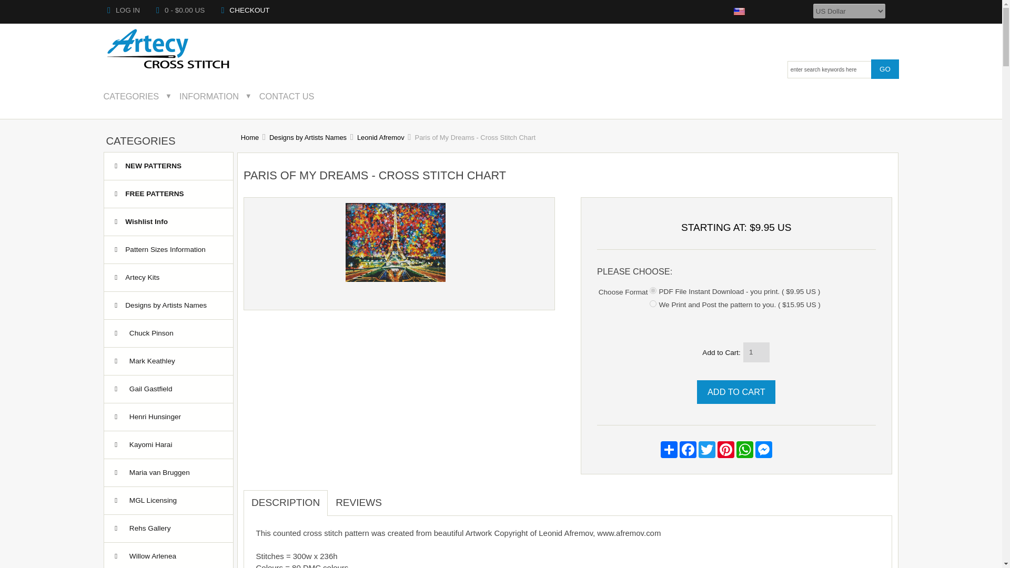  I want to click on English, so click(740, 12).